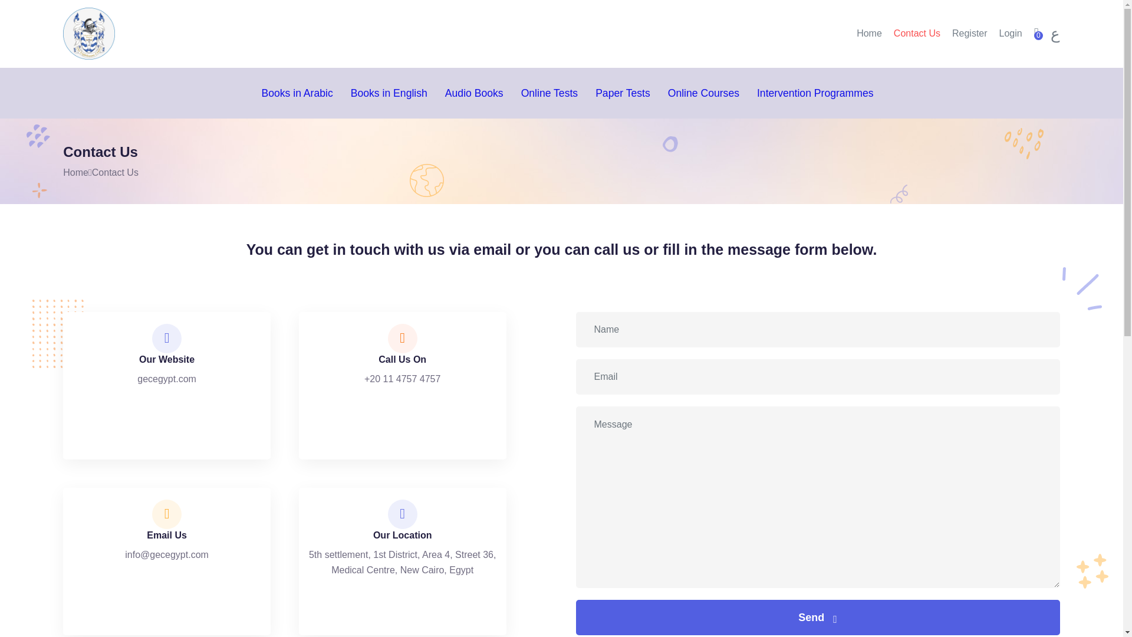 The image size is (1132, 637). I want to click on Paper Tests, so click(623, 93).